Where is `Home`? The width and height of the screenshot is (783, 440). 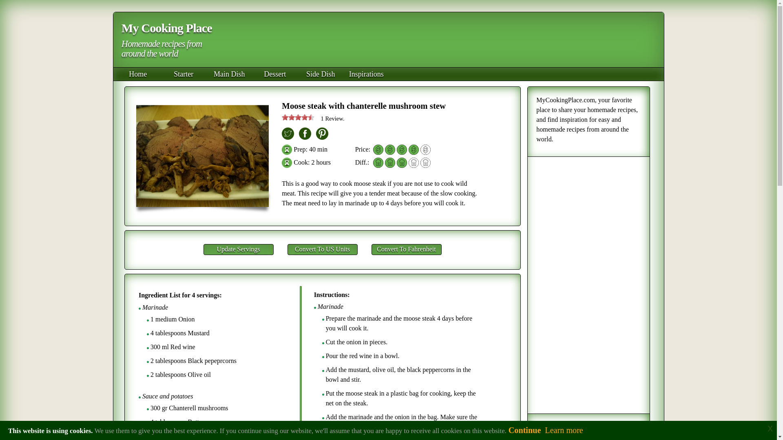
Home is located at coordinates (138, 74).